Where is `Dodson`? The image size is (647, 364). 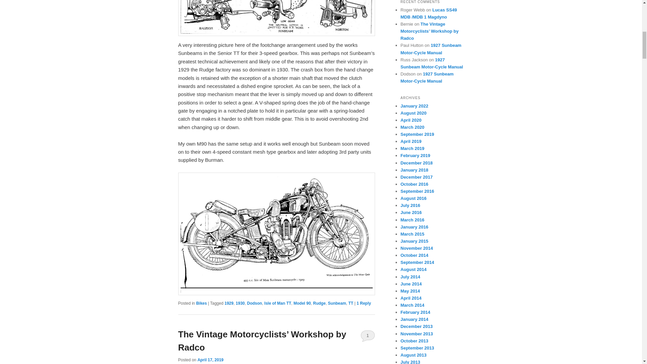 Dodson is located at coordinates (254, 303).